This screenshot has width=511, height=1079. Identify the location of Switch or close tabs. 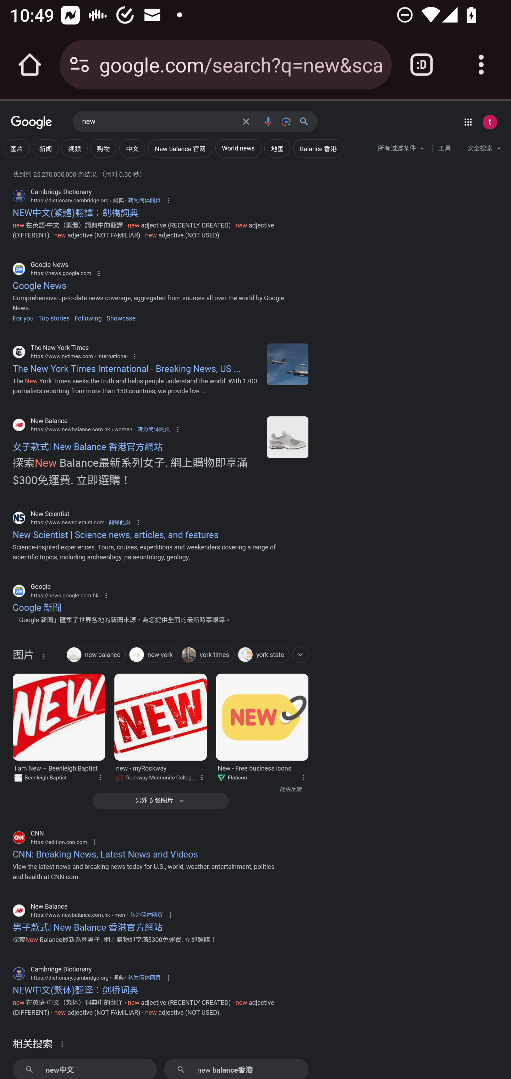
(422, 65).